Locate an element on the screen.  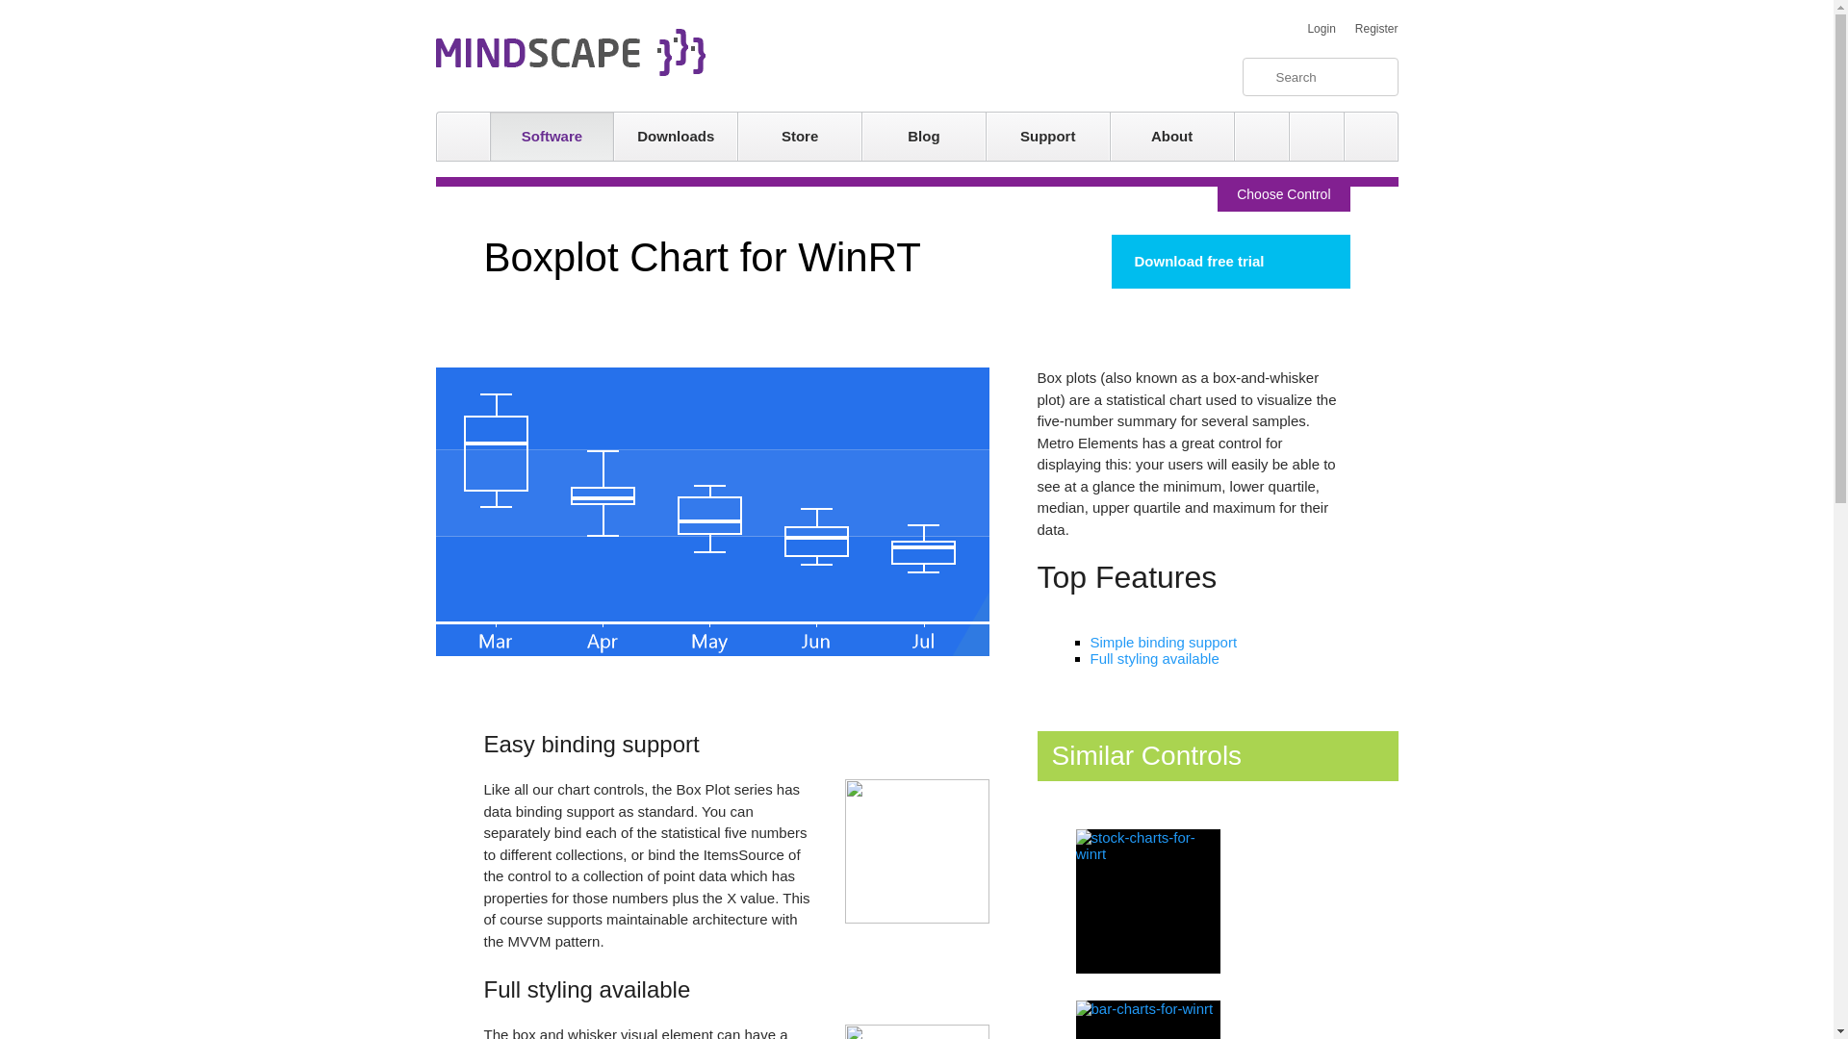
twitter is located at coordinates (1317, 137).